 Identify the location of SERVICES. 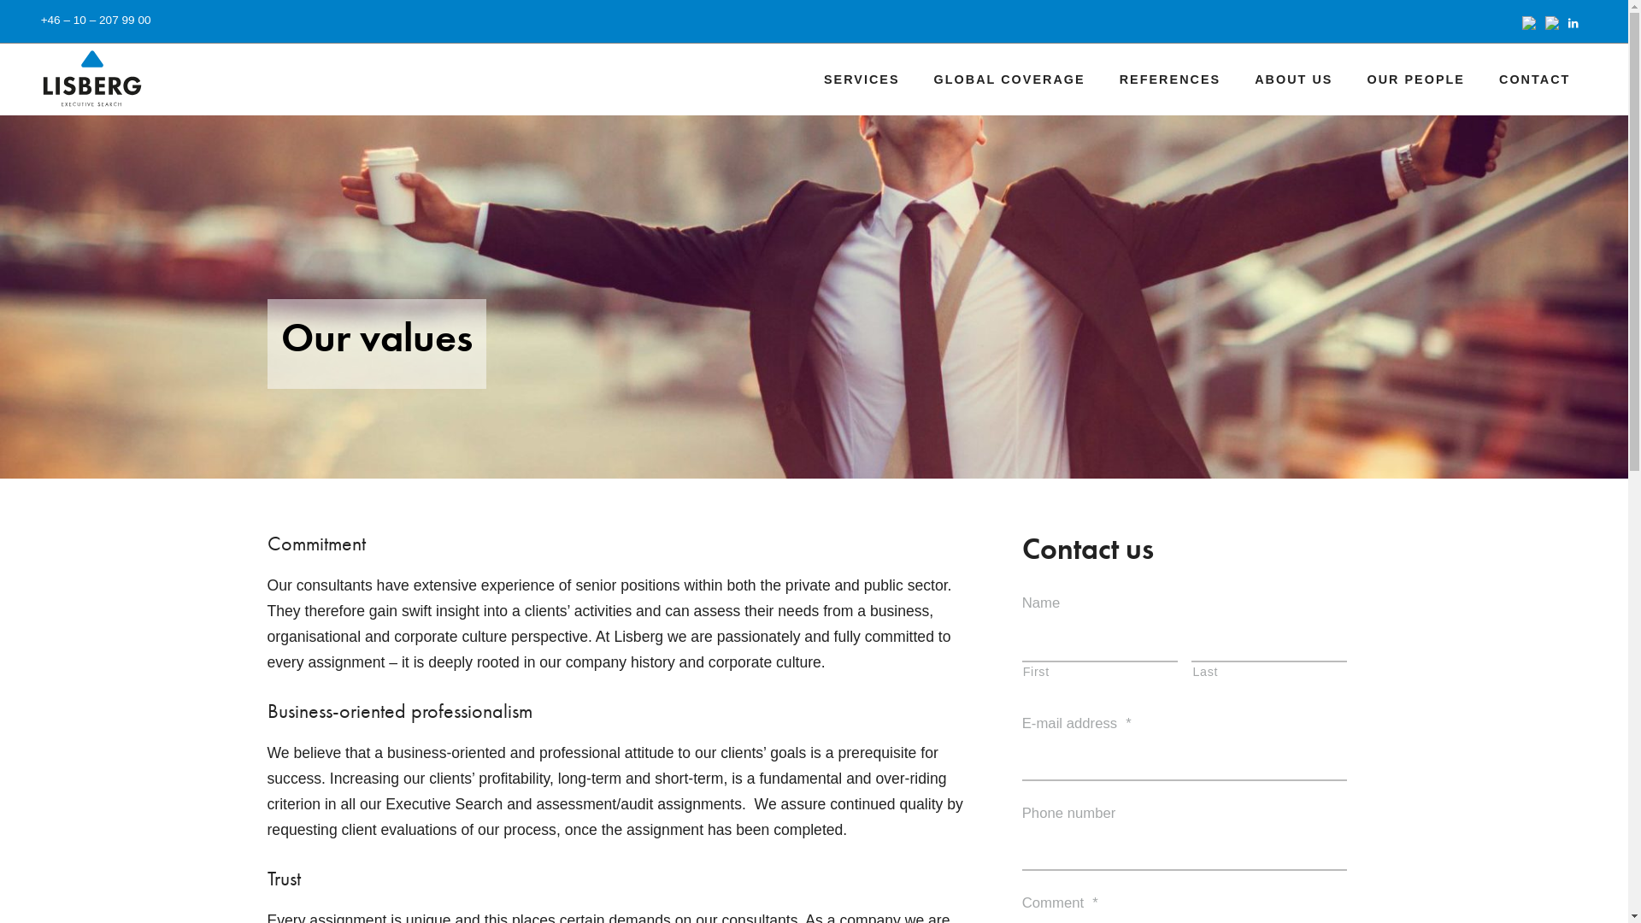
(862, 79).